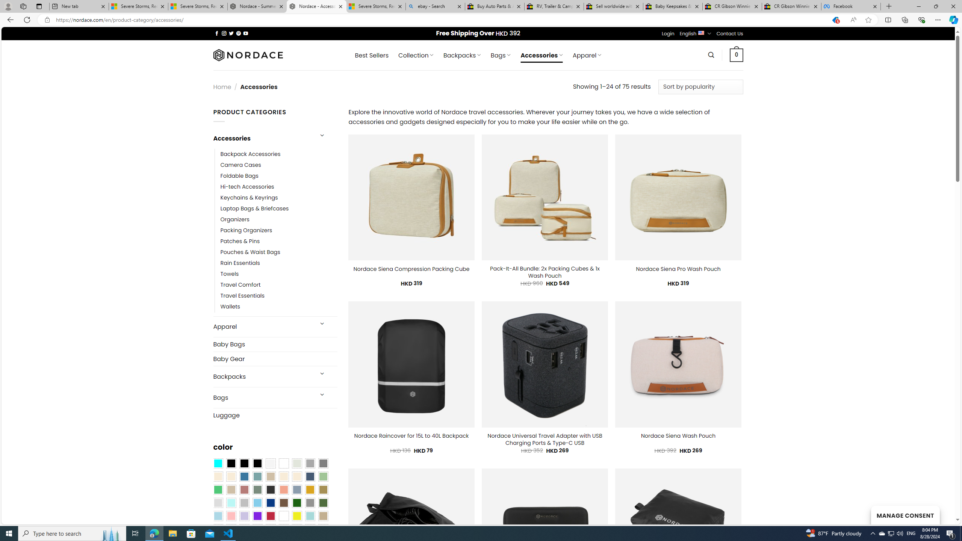 The width and height of the screenshot is (962, 541). I want to click on Dark Green, so click(297, 503).